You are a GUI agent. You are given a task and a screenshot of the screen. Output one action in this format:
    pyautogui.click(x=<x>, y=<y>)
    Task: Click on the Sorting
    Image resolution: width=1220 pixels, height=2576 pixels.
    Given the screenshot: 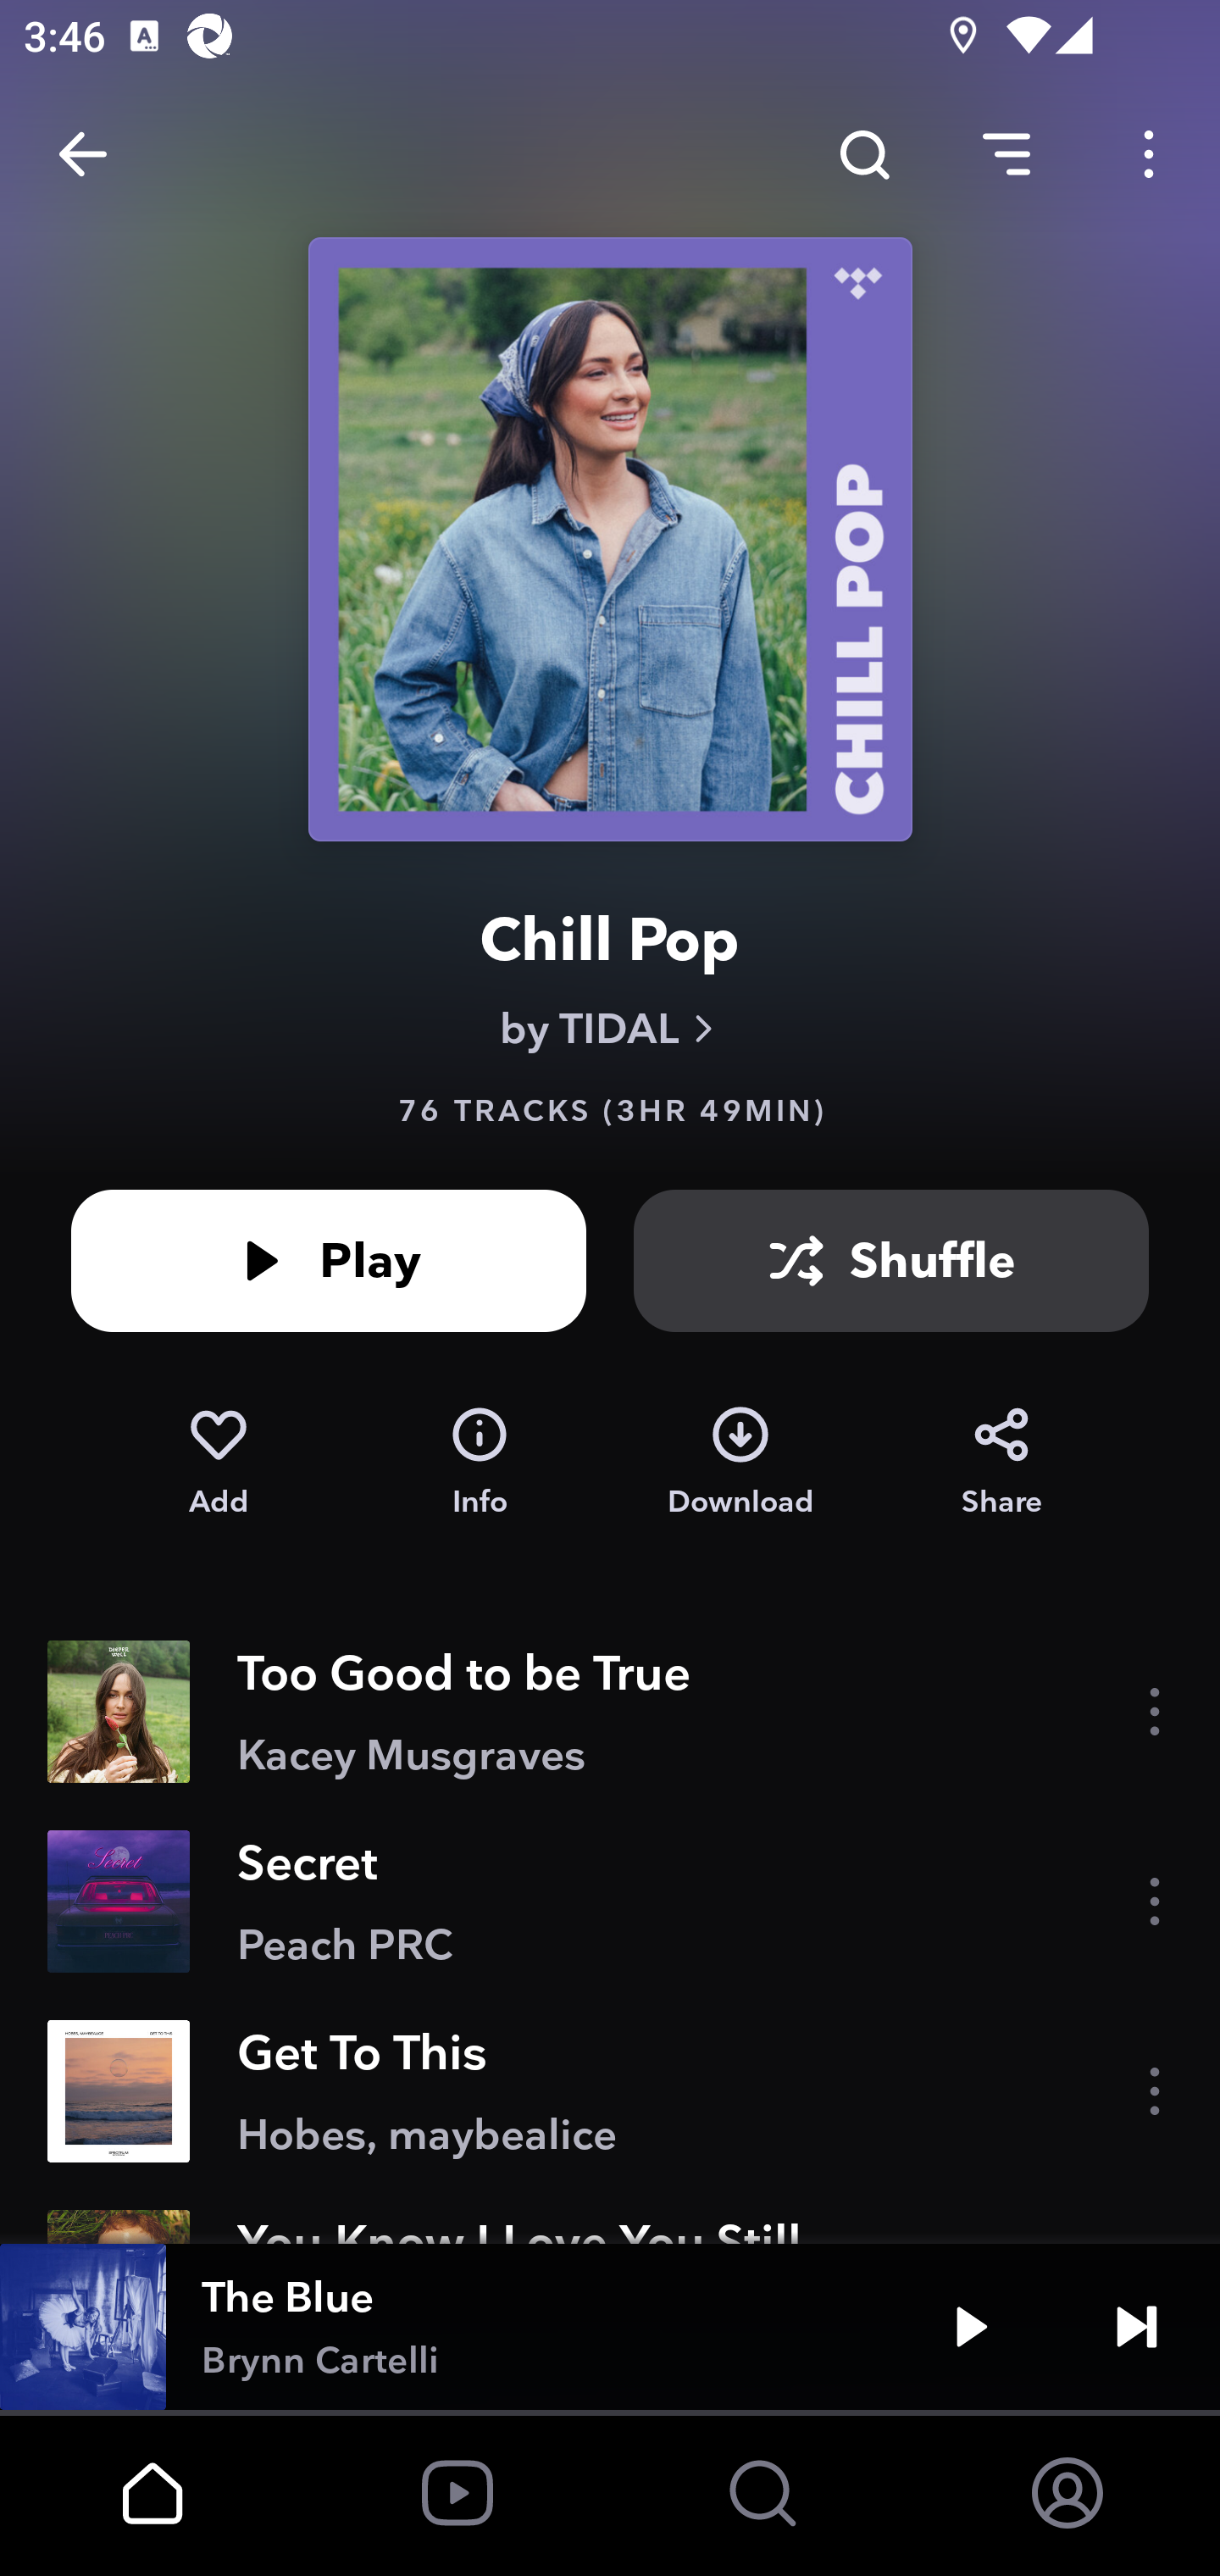 What is the action you would take?
    pyautogui.click(x=1006, y=154)
    